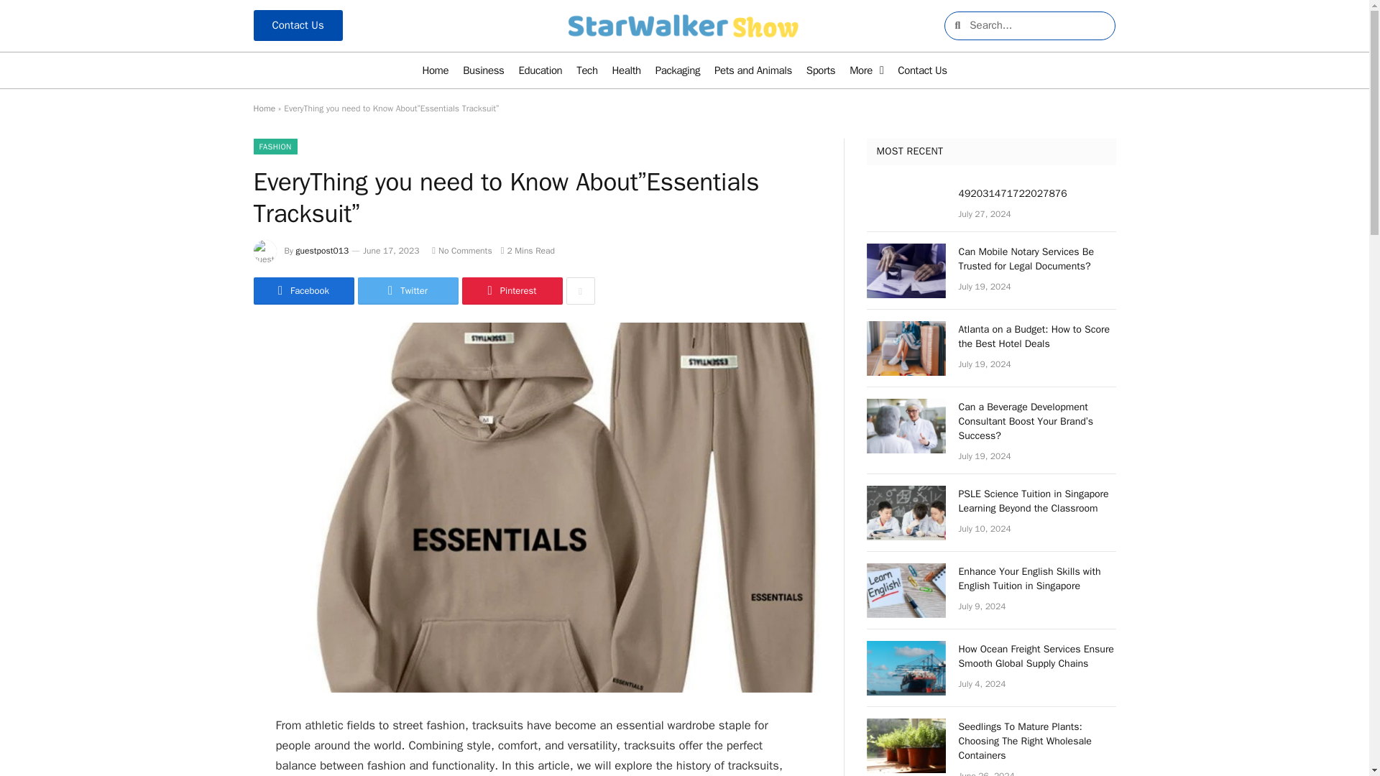  Describe the element at coordinates (322, 251) in the screenshot. I see `Posts by guestpost013` at that location.